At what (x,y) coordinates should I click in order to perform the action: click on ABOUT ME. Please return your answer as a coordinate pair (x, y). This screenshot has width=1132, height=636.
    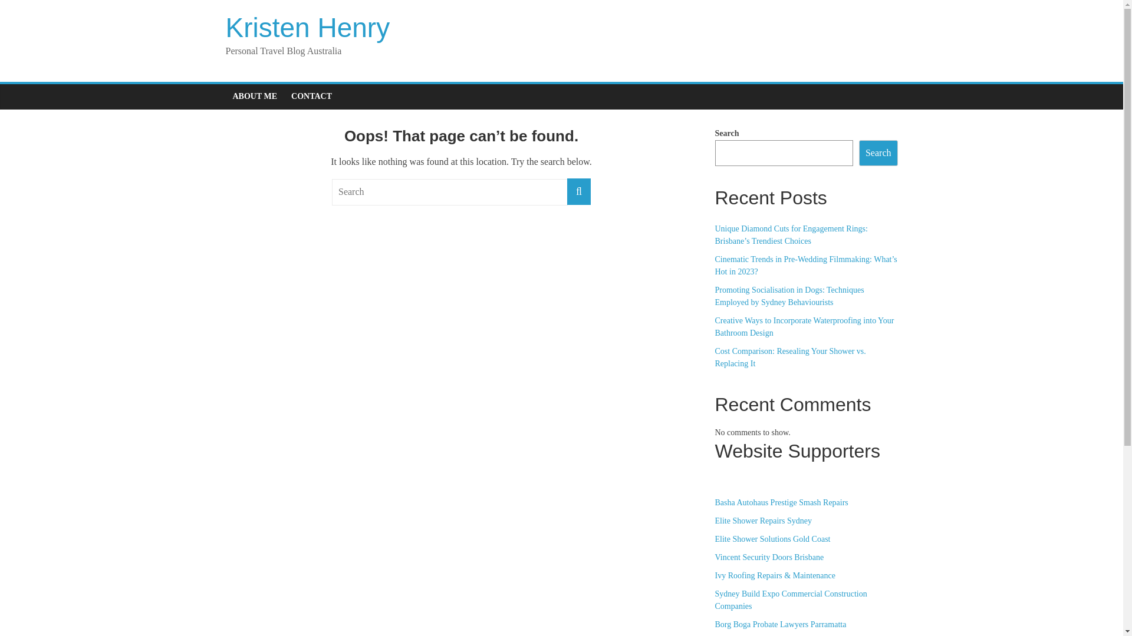
    Looking at the image, I should click on (255, 97).